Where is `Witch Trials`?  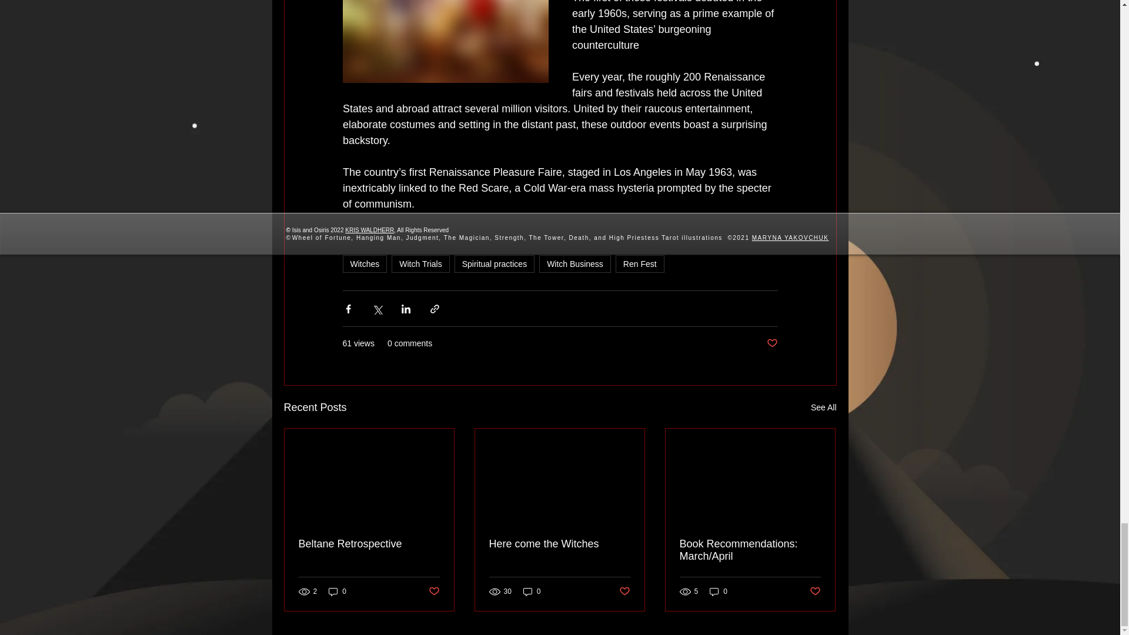 Witch Trials is located at coordinates (420, 264).